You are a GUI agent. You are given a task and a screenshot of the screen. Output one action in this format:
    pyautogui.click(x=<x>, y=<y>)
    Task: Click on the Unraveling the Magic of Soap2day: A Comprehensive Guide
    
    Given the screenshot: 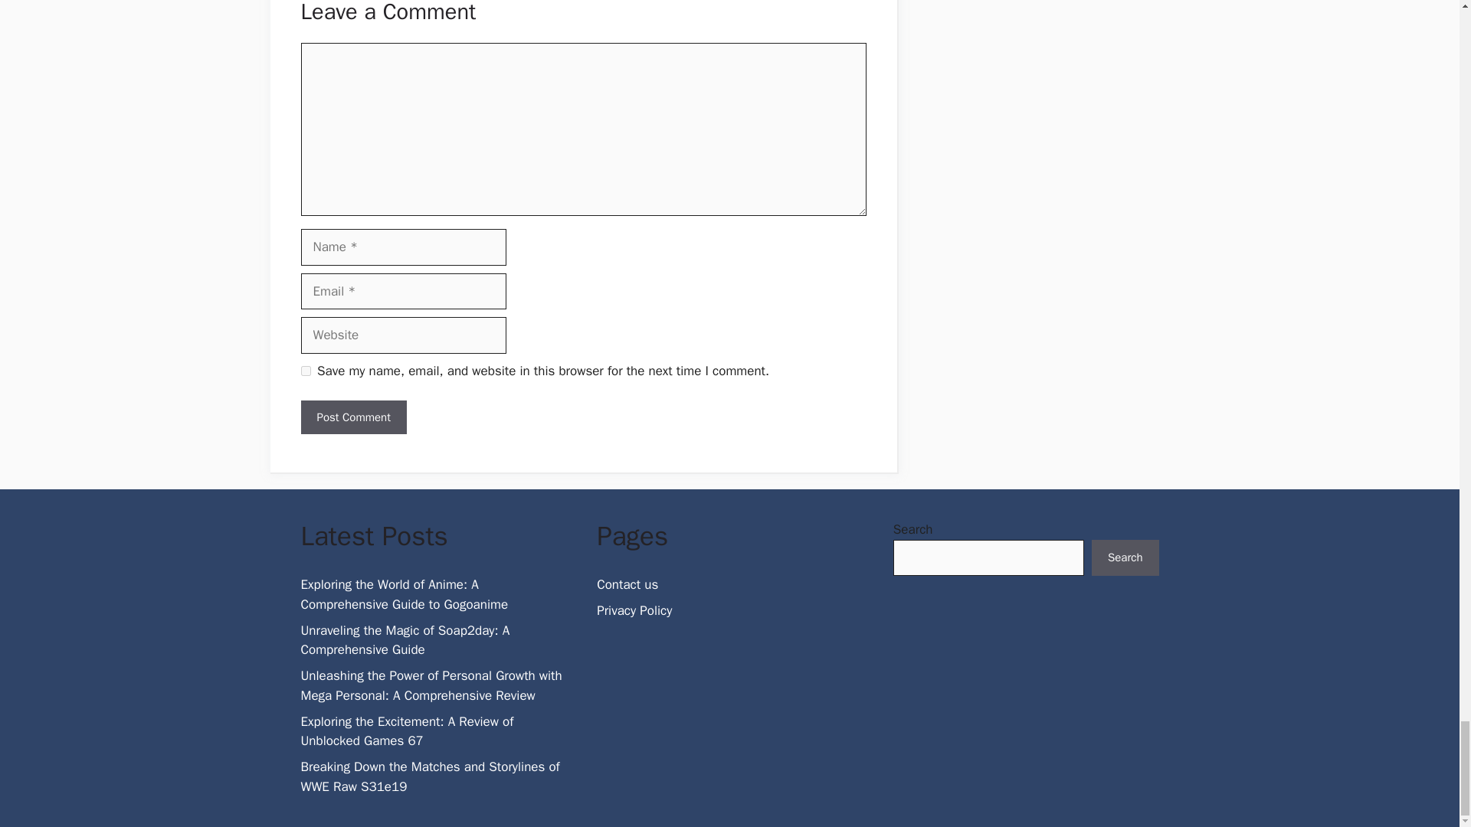 What is the action you would take?
    pyautogui.click(x=405, y=640)
    